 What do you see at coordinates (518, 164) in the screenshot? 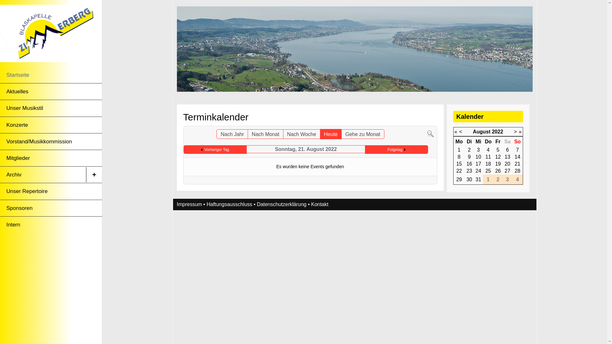
I see `21` at bounding box center [518, 164].